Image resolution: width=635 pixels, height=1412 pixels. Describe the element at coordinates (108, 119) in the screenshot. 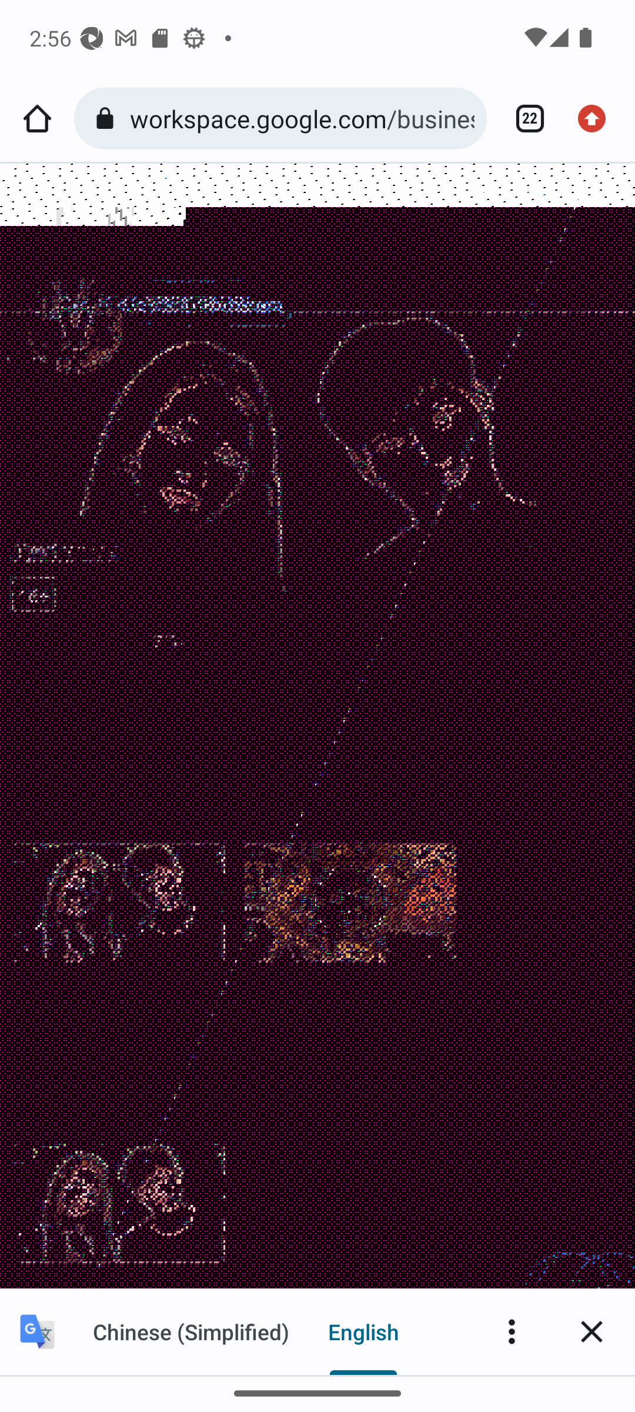

I see `Connection is secure` at that location.